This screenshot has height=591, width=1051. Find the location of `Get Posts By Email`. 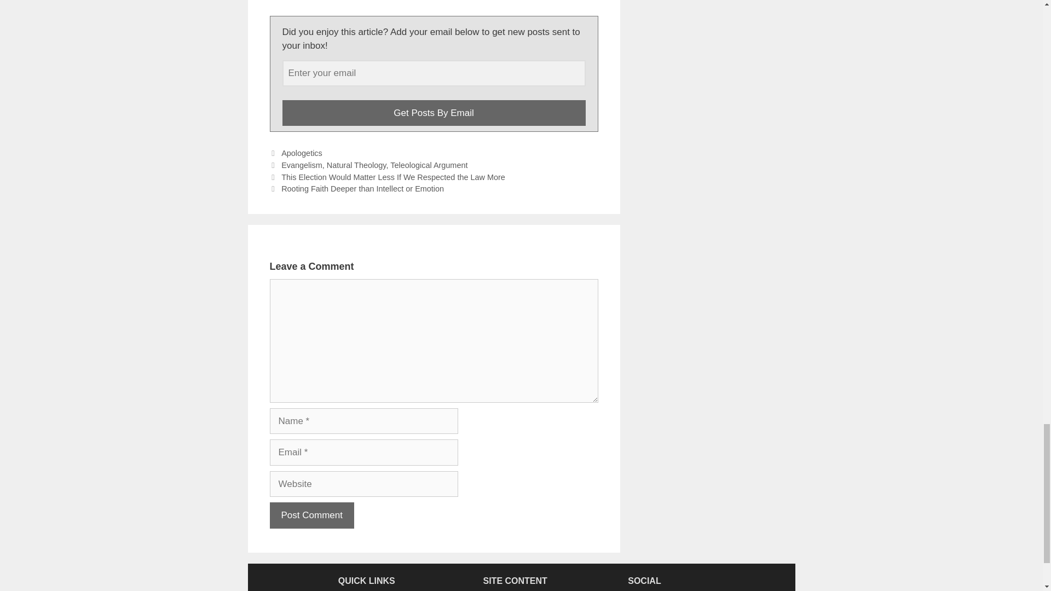

Get Posts By Email is located at coordinates (434, 113).